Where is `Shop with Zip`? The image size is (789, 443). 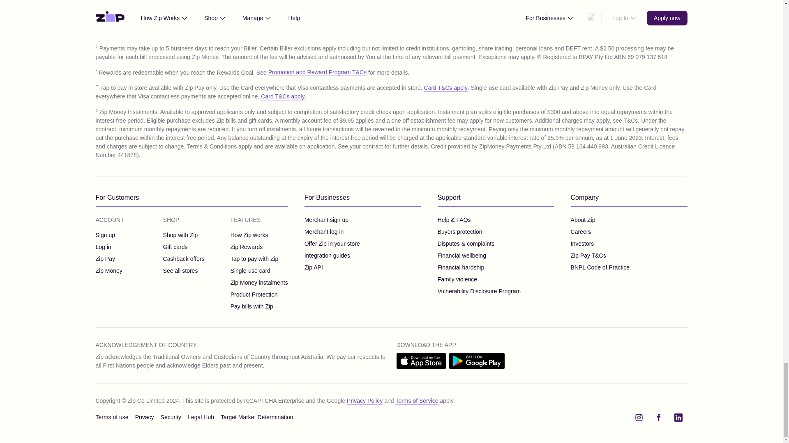
Shop with Zip is located at coordinates (184, 235).